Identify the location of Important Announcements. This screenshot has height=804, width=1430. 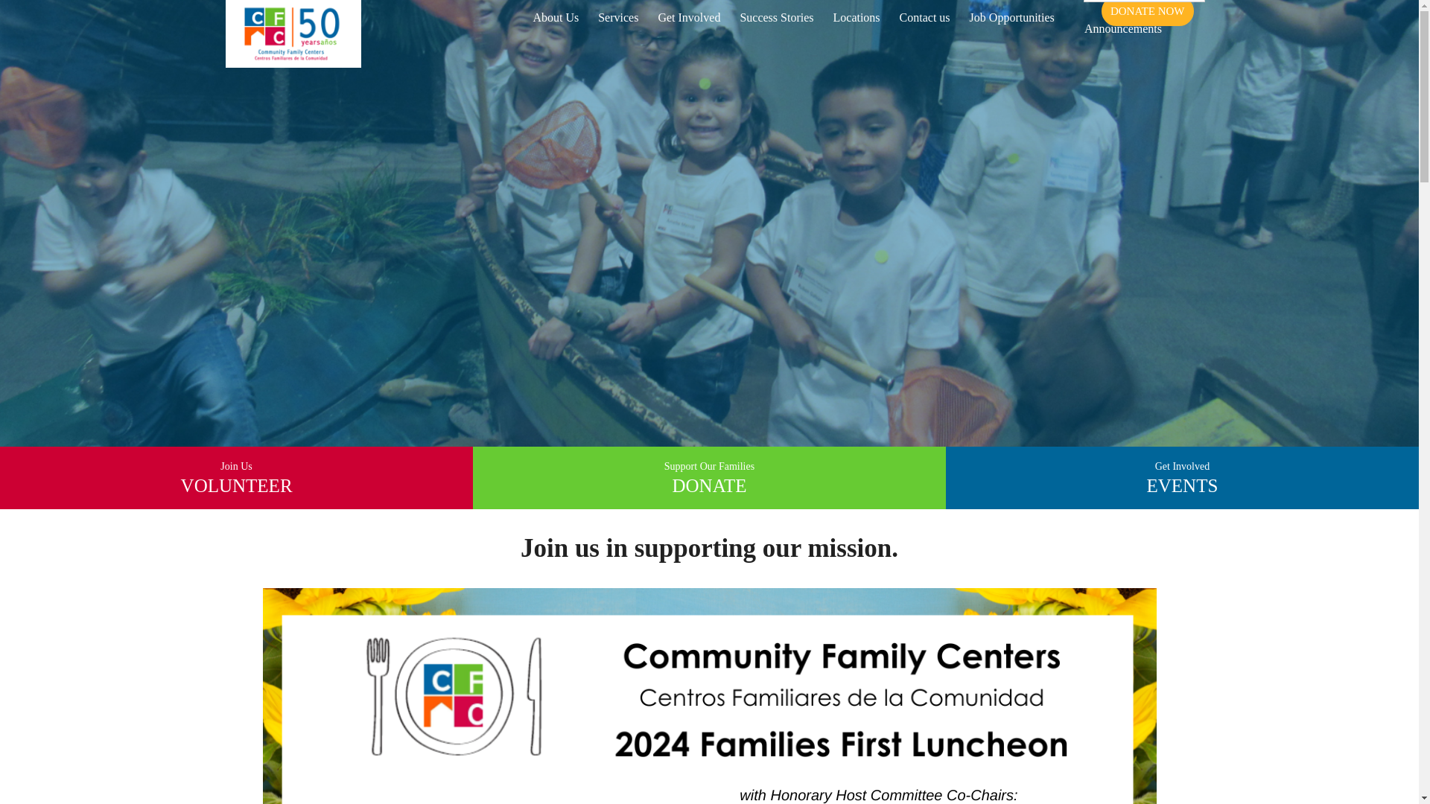
(1122, 19).